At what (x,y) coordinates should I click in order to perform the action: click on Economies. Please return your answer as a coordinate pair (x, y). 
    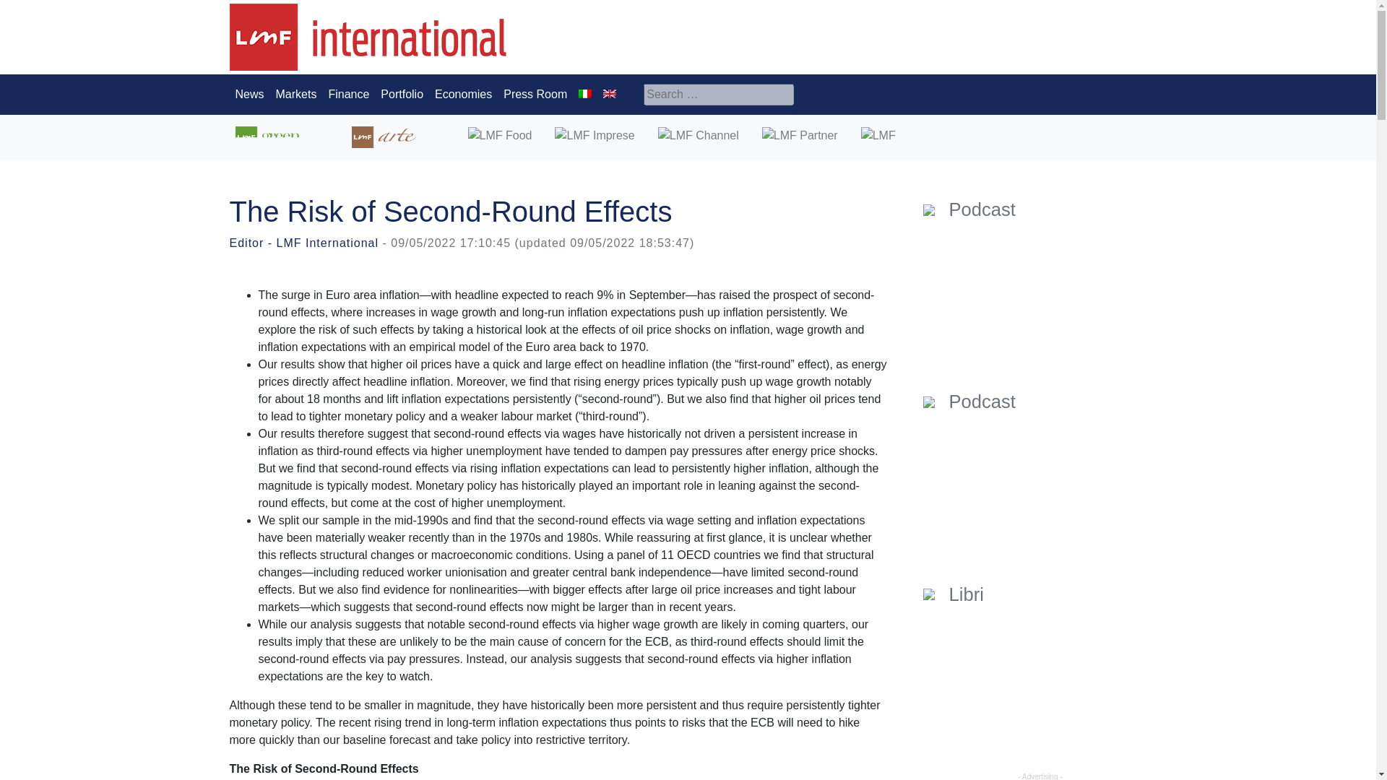
    Looking at the image, I should click on (463, 95).